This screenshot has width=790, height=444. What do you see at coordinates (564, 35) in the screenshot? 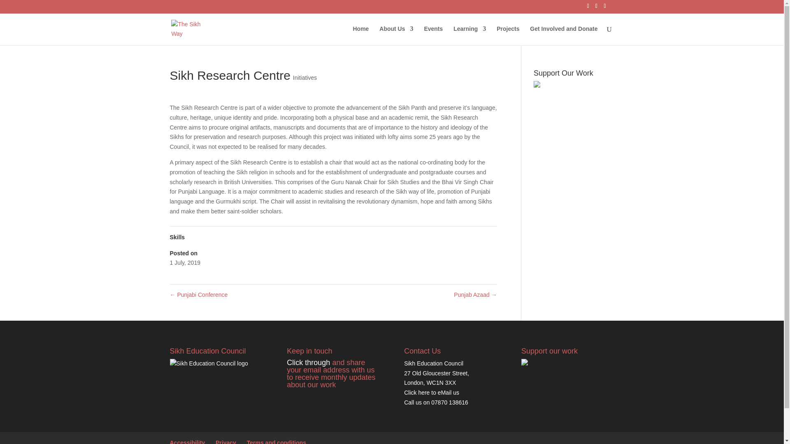
I see `Get Involved and Donate` at bounding box center [564, 35].